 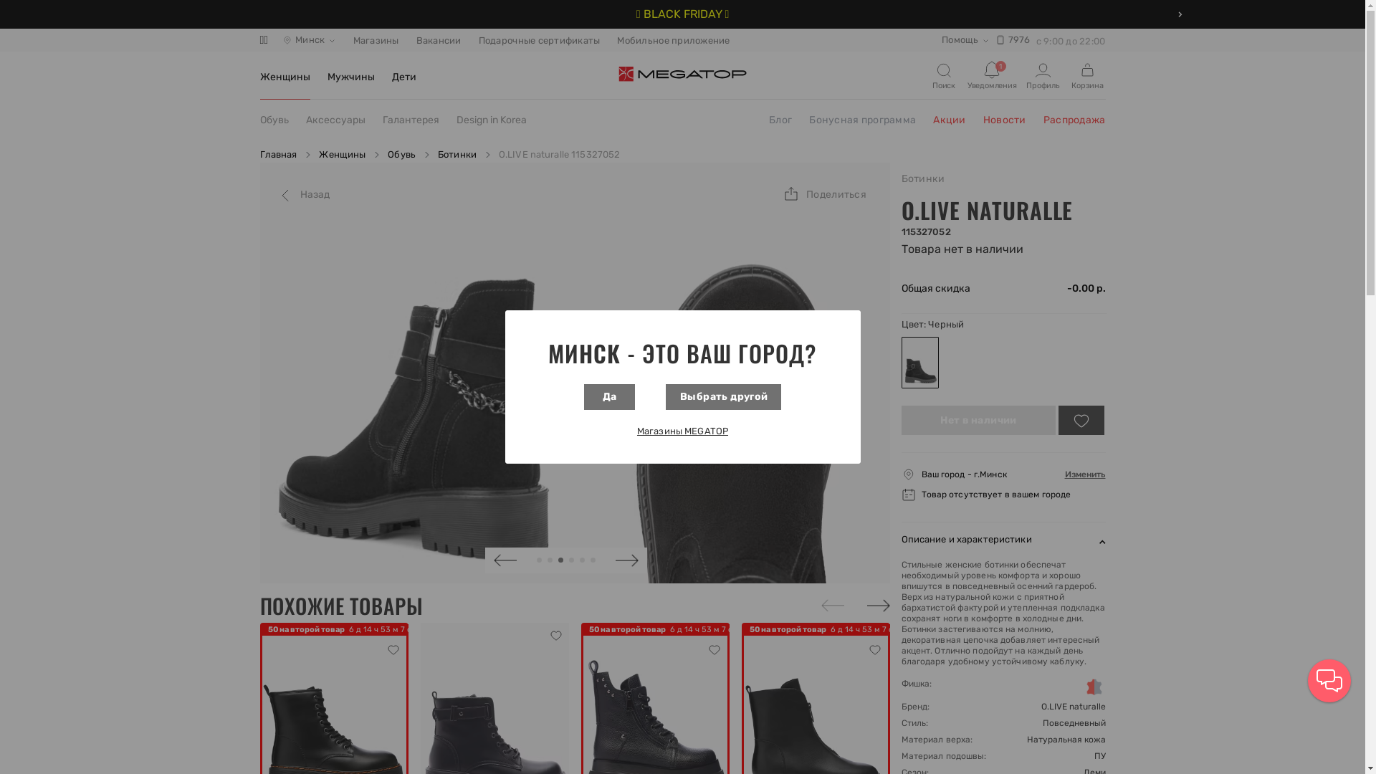 I want to click on O.LIVE NATURALLE, so click(x=988, y=211).